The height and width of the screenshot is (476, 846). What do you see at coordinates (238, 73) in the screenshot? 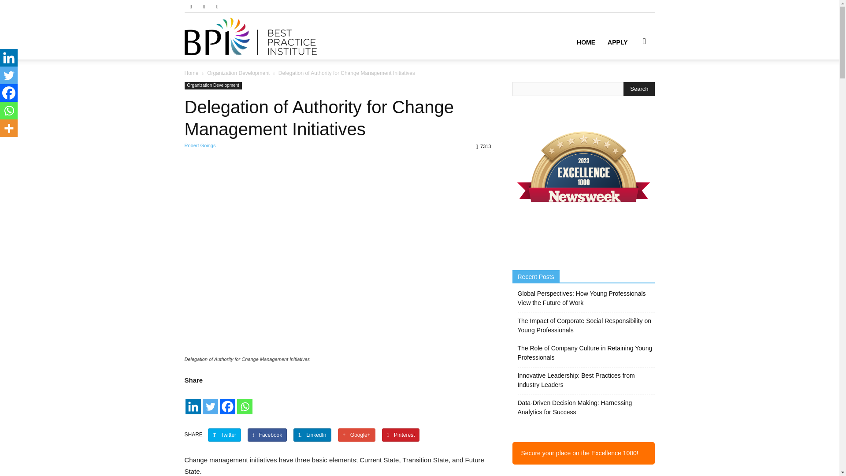
I see `View all posts in Organization Development` at bounding box center [238, 73].